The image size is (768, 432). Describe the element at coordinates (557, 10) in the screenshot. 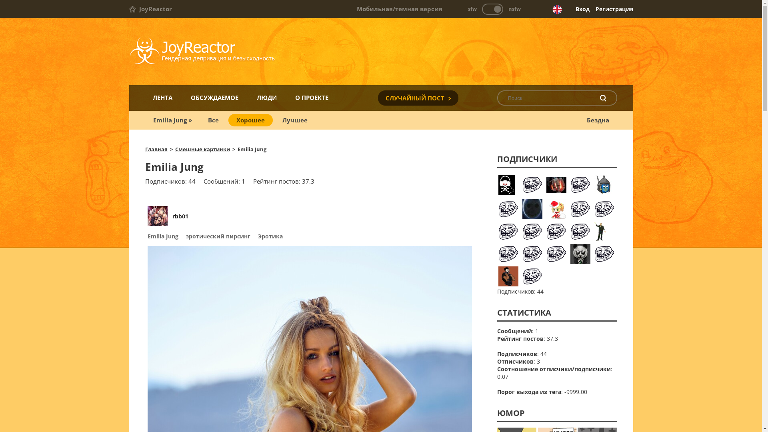

I see `English version` at that location.